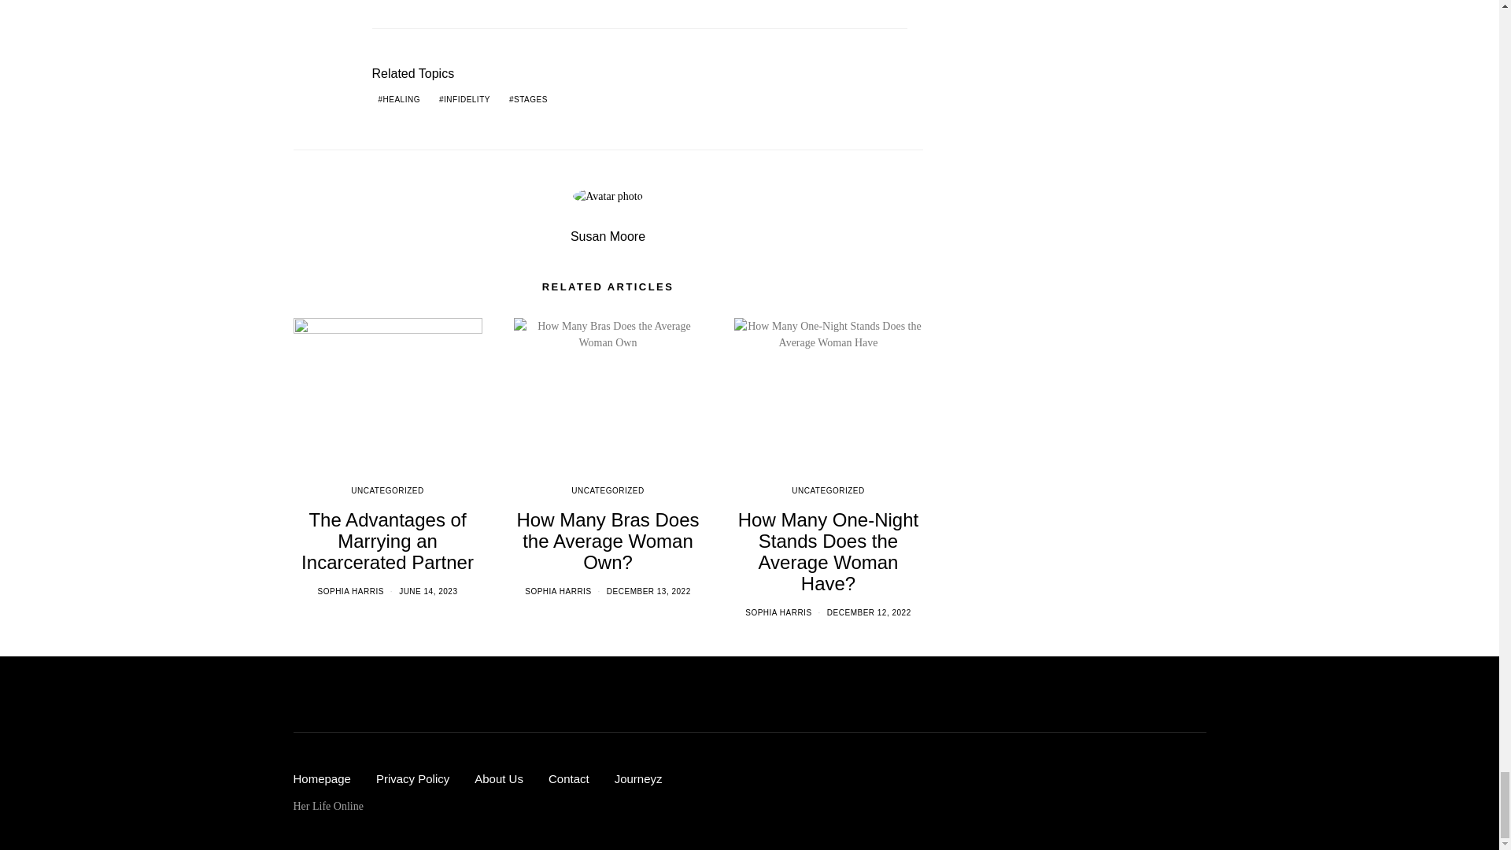 This screenshot has height=850, width=1511. I want to click on INFIDELITY, so click(464, 99).